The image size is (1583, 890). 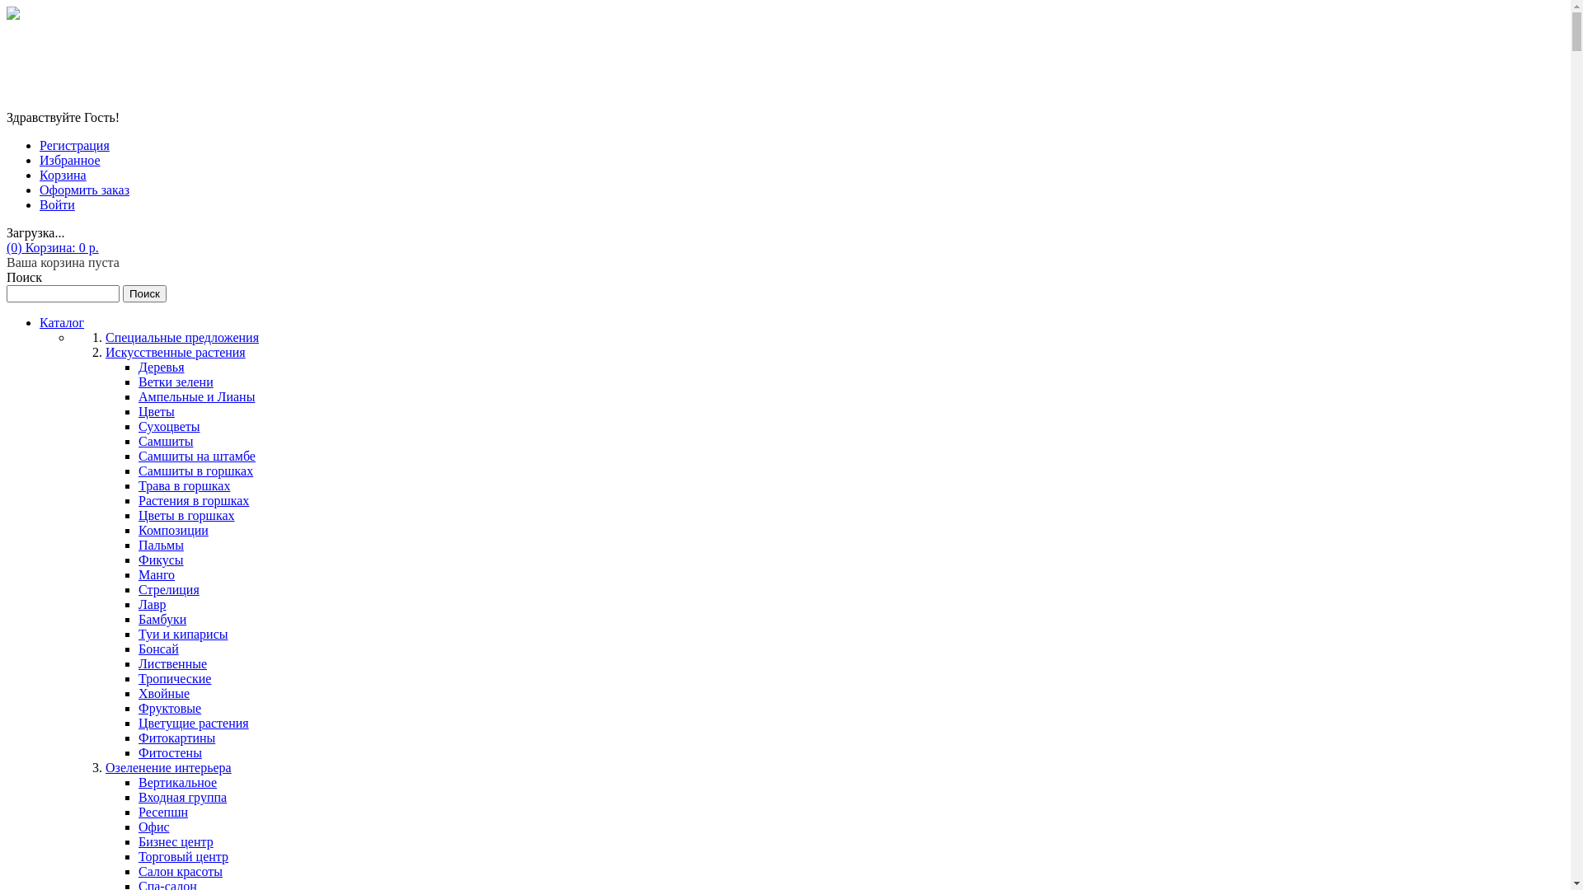 I want to click on +375 [44] 577-39-12, so click(x=176, y=44).